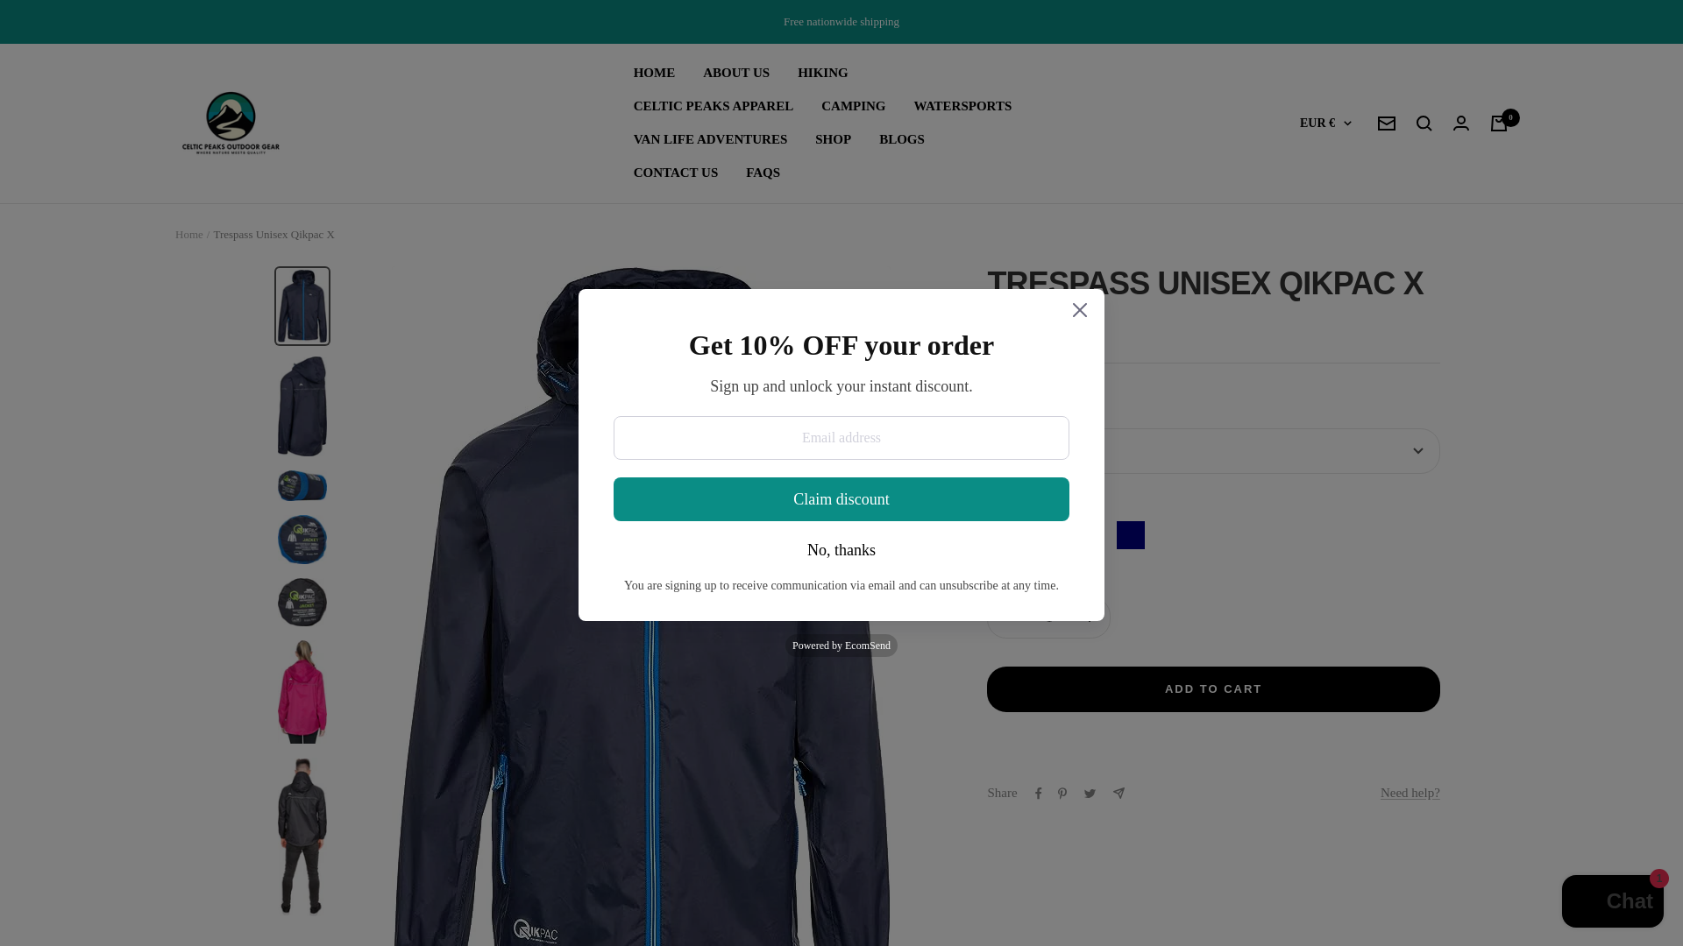 The image size is (1683, 946). Describe the element at coordinates (1308, 415) in the screenshot. I see `HKD` at that location.